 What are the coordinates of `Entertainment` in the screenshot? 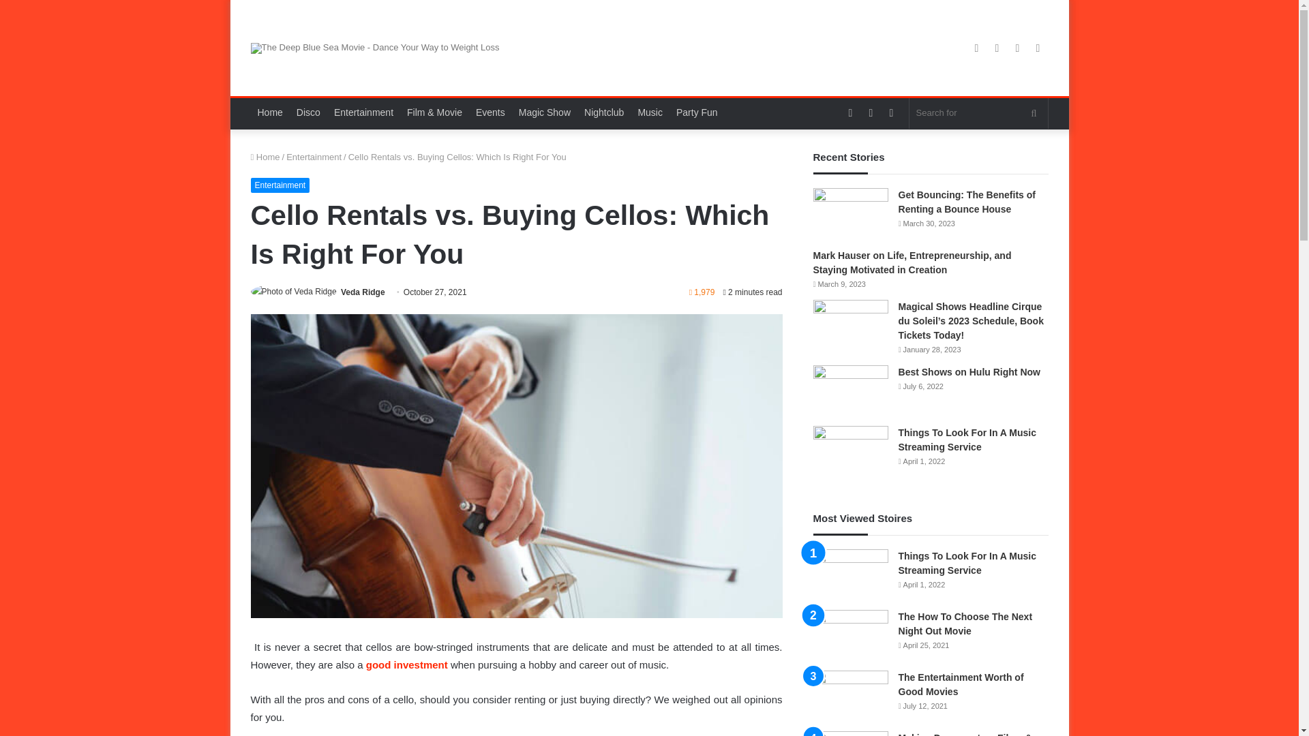 It's located at (281, 184).